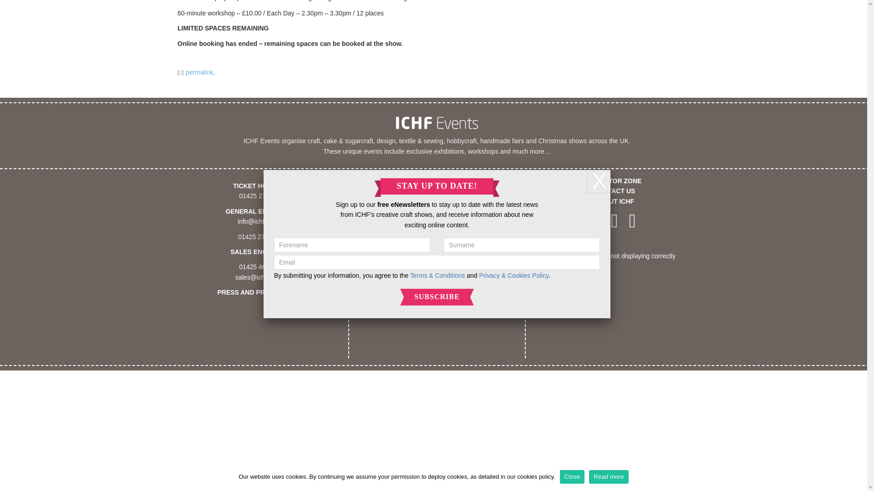  I want to click on Permalink to PRETTY WREATH DESIGN, so click(199, 72).